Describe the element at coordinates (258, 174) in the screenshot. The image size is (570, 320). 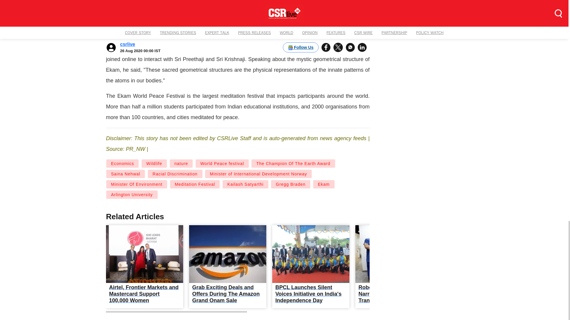
I see `Minister of International Development Norway` at that location.